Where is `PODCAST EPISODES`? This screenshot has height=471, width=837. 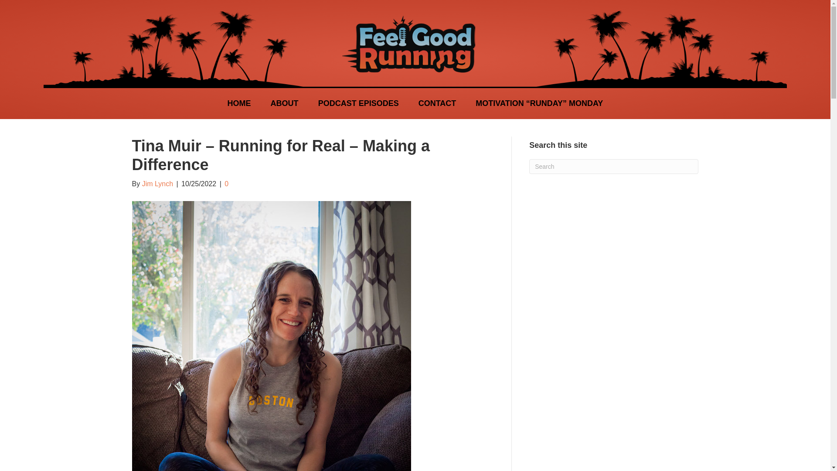 PODCAST EPISODES is located at coordinates (358, 103).